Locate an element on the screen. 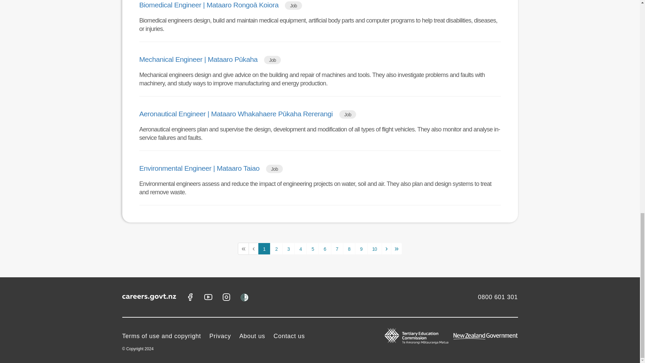 This screenshot has width=645, height=363. View page number 8 is located at coordinates (349, 249).